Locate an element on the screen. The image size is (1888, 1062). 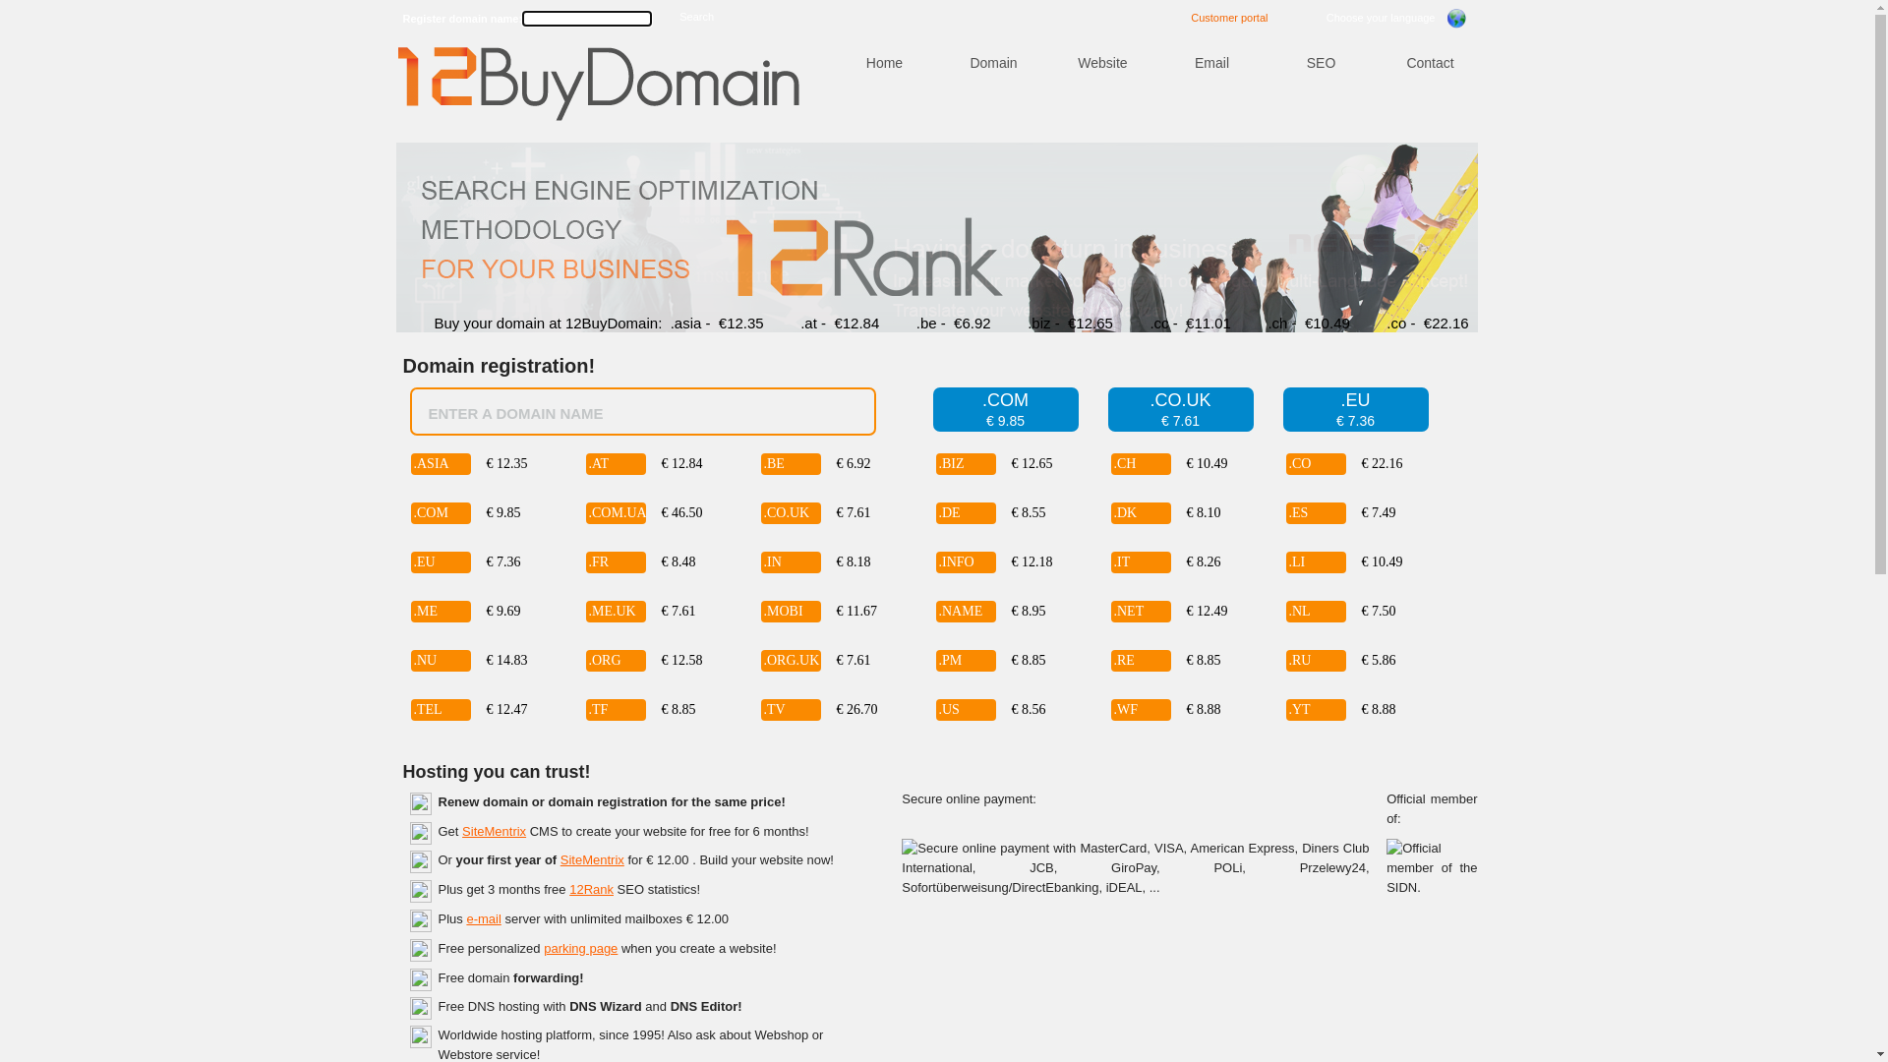
SiteMentrix is located at coordinates (592, 859).